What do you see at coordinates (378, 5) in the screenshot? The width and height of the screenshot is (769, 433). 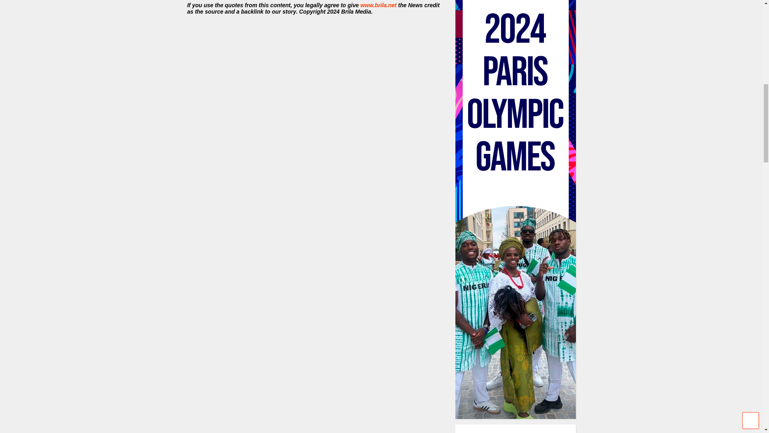 I see `www.brila.net` at bounding box center [378, 5].